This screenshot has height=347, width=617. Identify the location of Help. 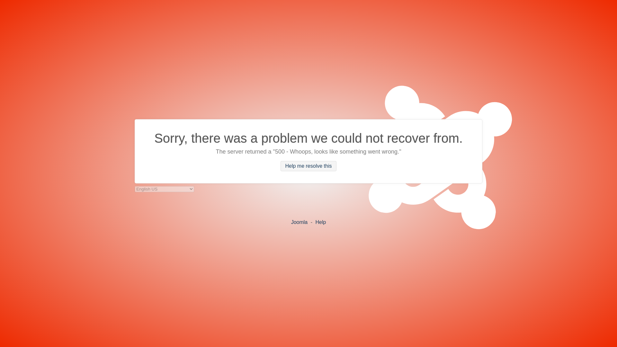
(320, 222).